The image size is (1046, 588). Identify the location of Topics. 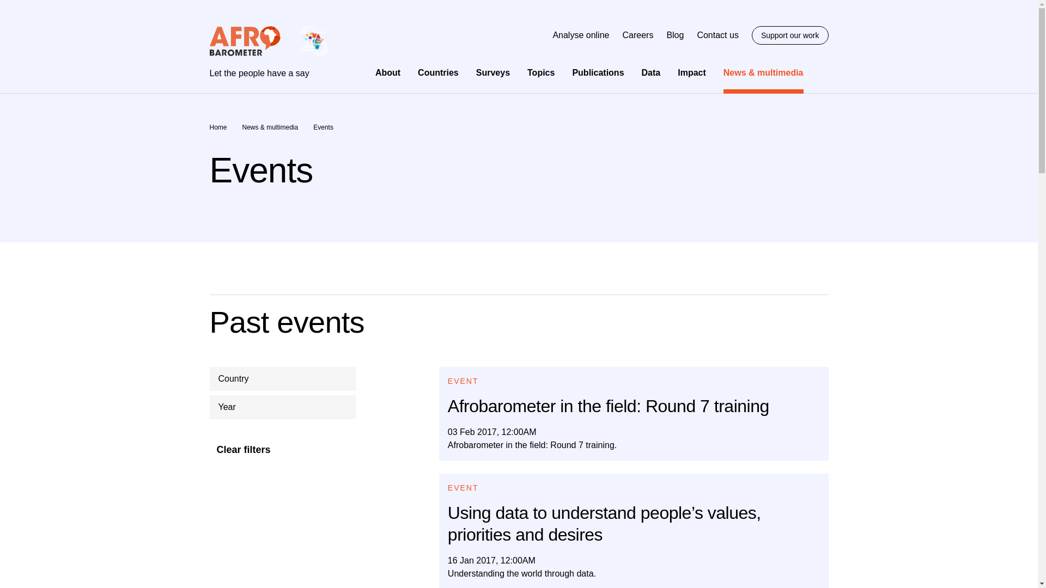
(540, 72).